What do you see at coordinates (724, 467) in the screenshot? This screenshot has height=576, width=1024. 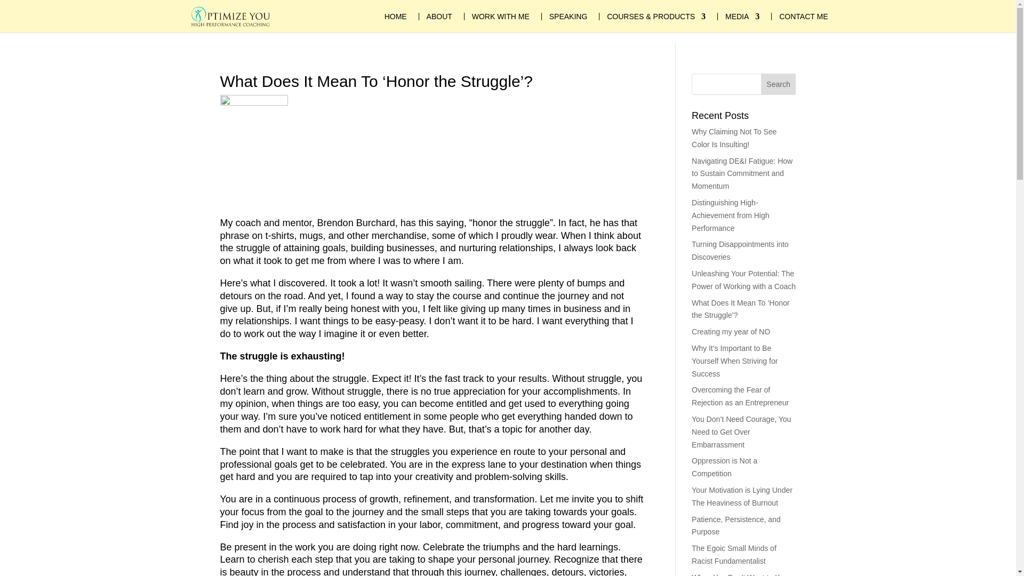 I see `Oppression is Not a Competition` at bounding box center [724, 467].